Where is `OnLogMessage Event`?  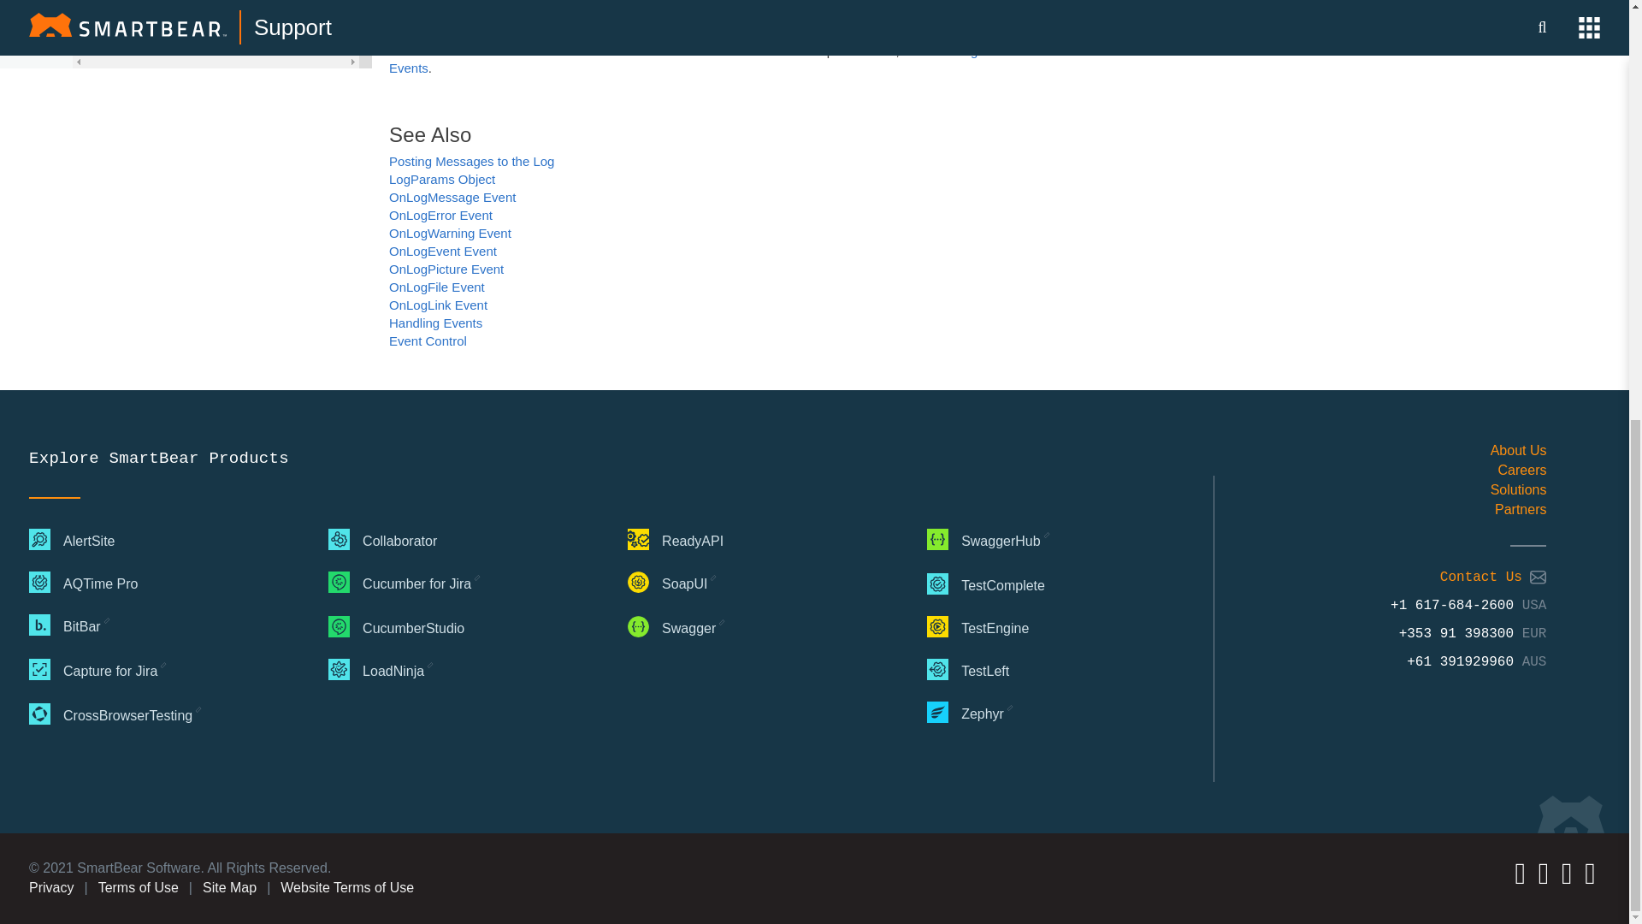 OnLogMessage Event is located at coordinates (452, 197).